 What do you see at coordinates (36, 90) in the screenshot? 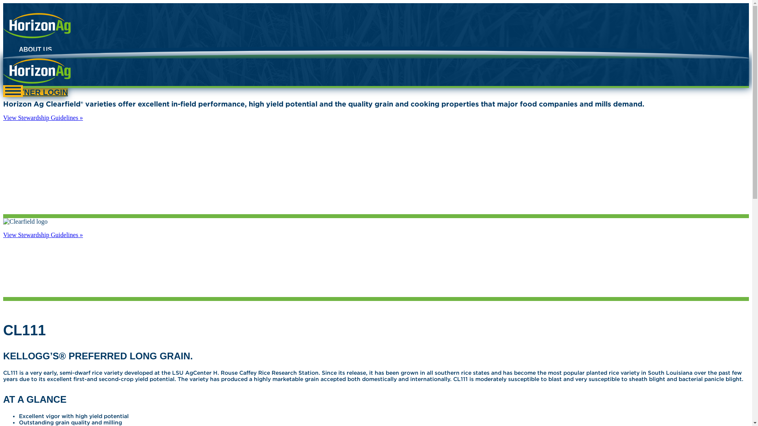
I see `PARTNER LOGIN` at bounding box center [36, 90].